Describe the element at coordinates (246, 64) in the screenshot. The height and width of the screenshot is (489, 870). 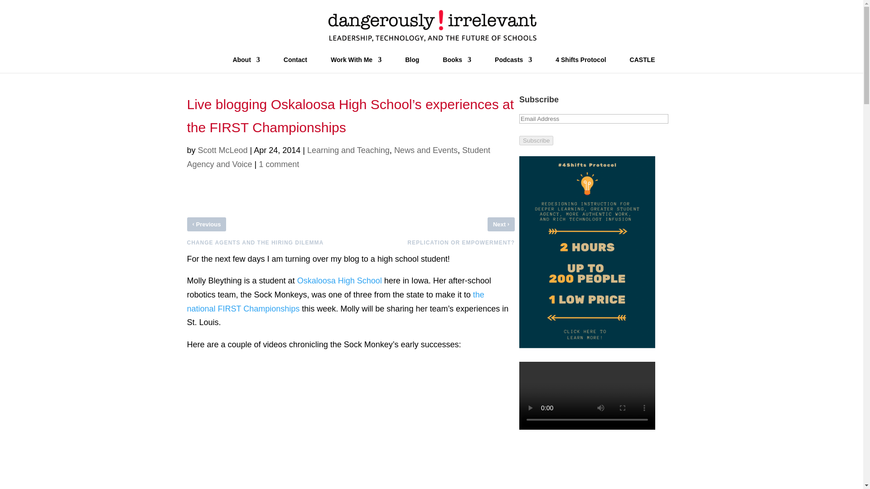
I see `About` at that location.